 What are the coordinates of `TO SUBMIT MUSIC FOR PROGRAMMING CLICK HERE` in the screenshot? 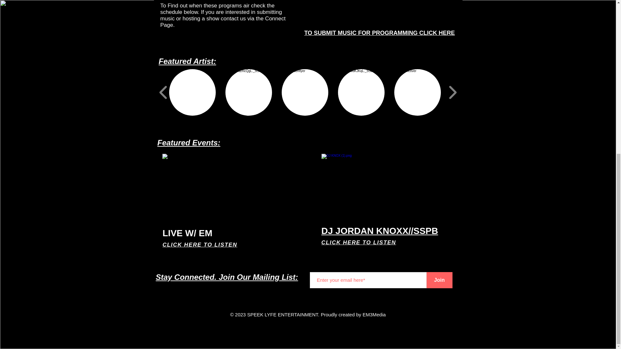 It's located at (380, 33).